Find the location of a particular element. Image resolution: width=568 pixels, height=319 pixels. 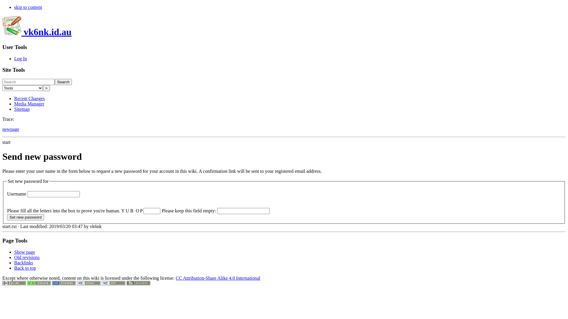

Search is located at coordinates (63, 82).